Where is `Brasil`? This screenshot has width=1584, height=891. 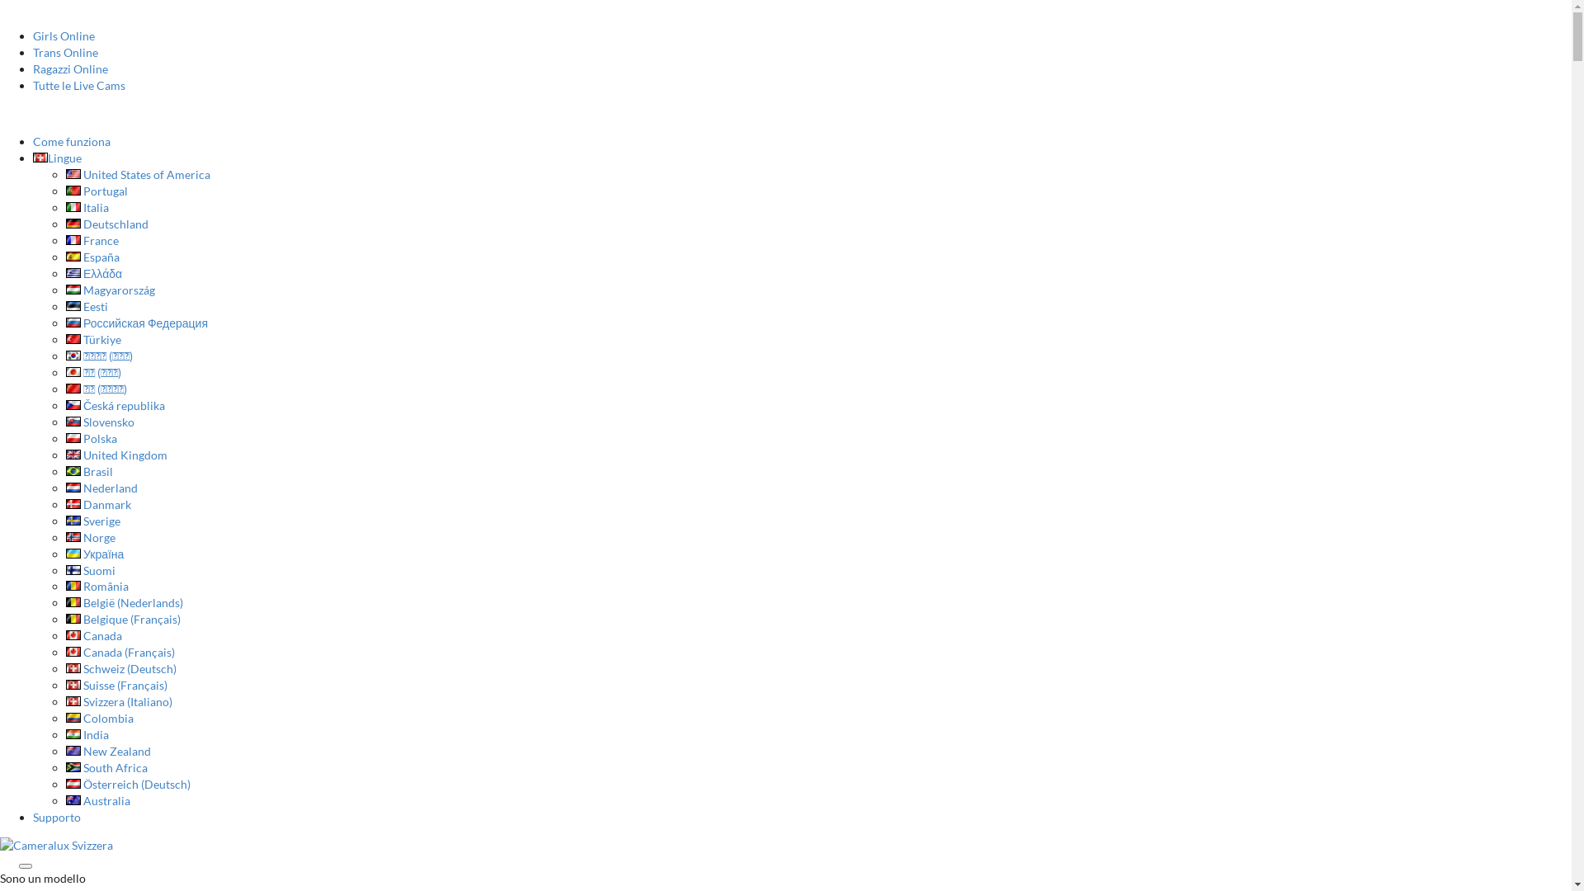
Brasil is located at coordinates (89, 472).